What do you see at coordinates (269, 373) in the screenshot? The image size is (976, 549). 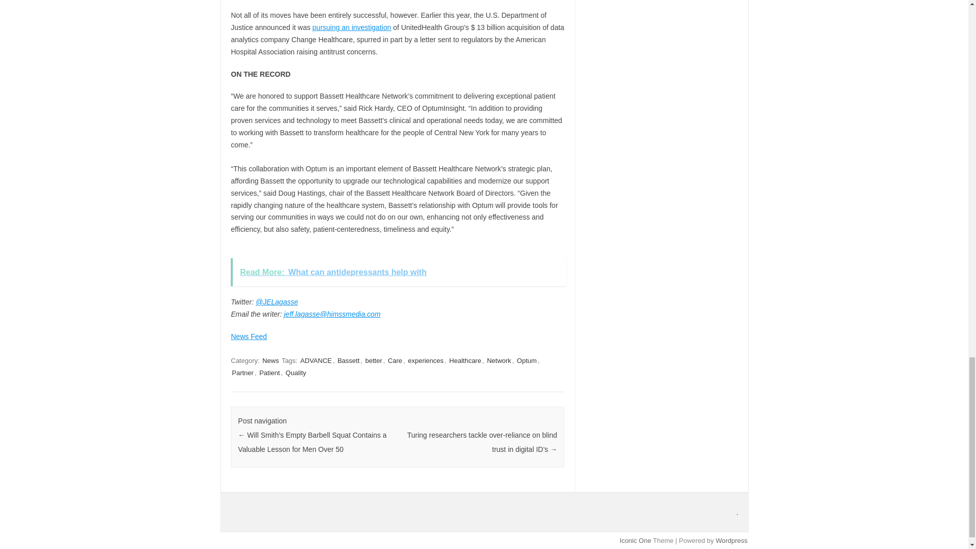 I see `Patient` at bounding box center [269, 373].